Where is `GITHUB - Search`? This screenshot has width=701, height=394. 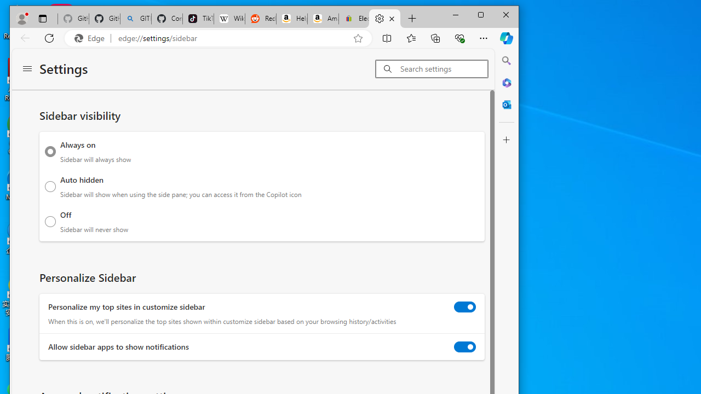
GITHUB - Search is located at coordinates (136, 19).